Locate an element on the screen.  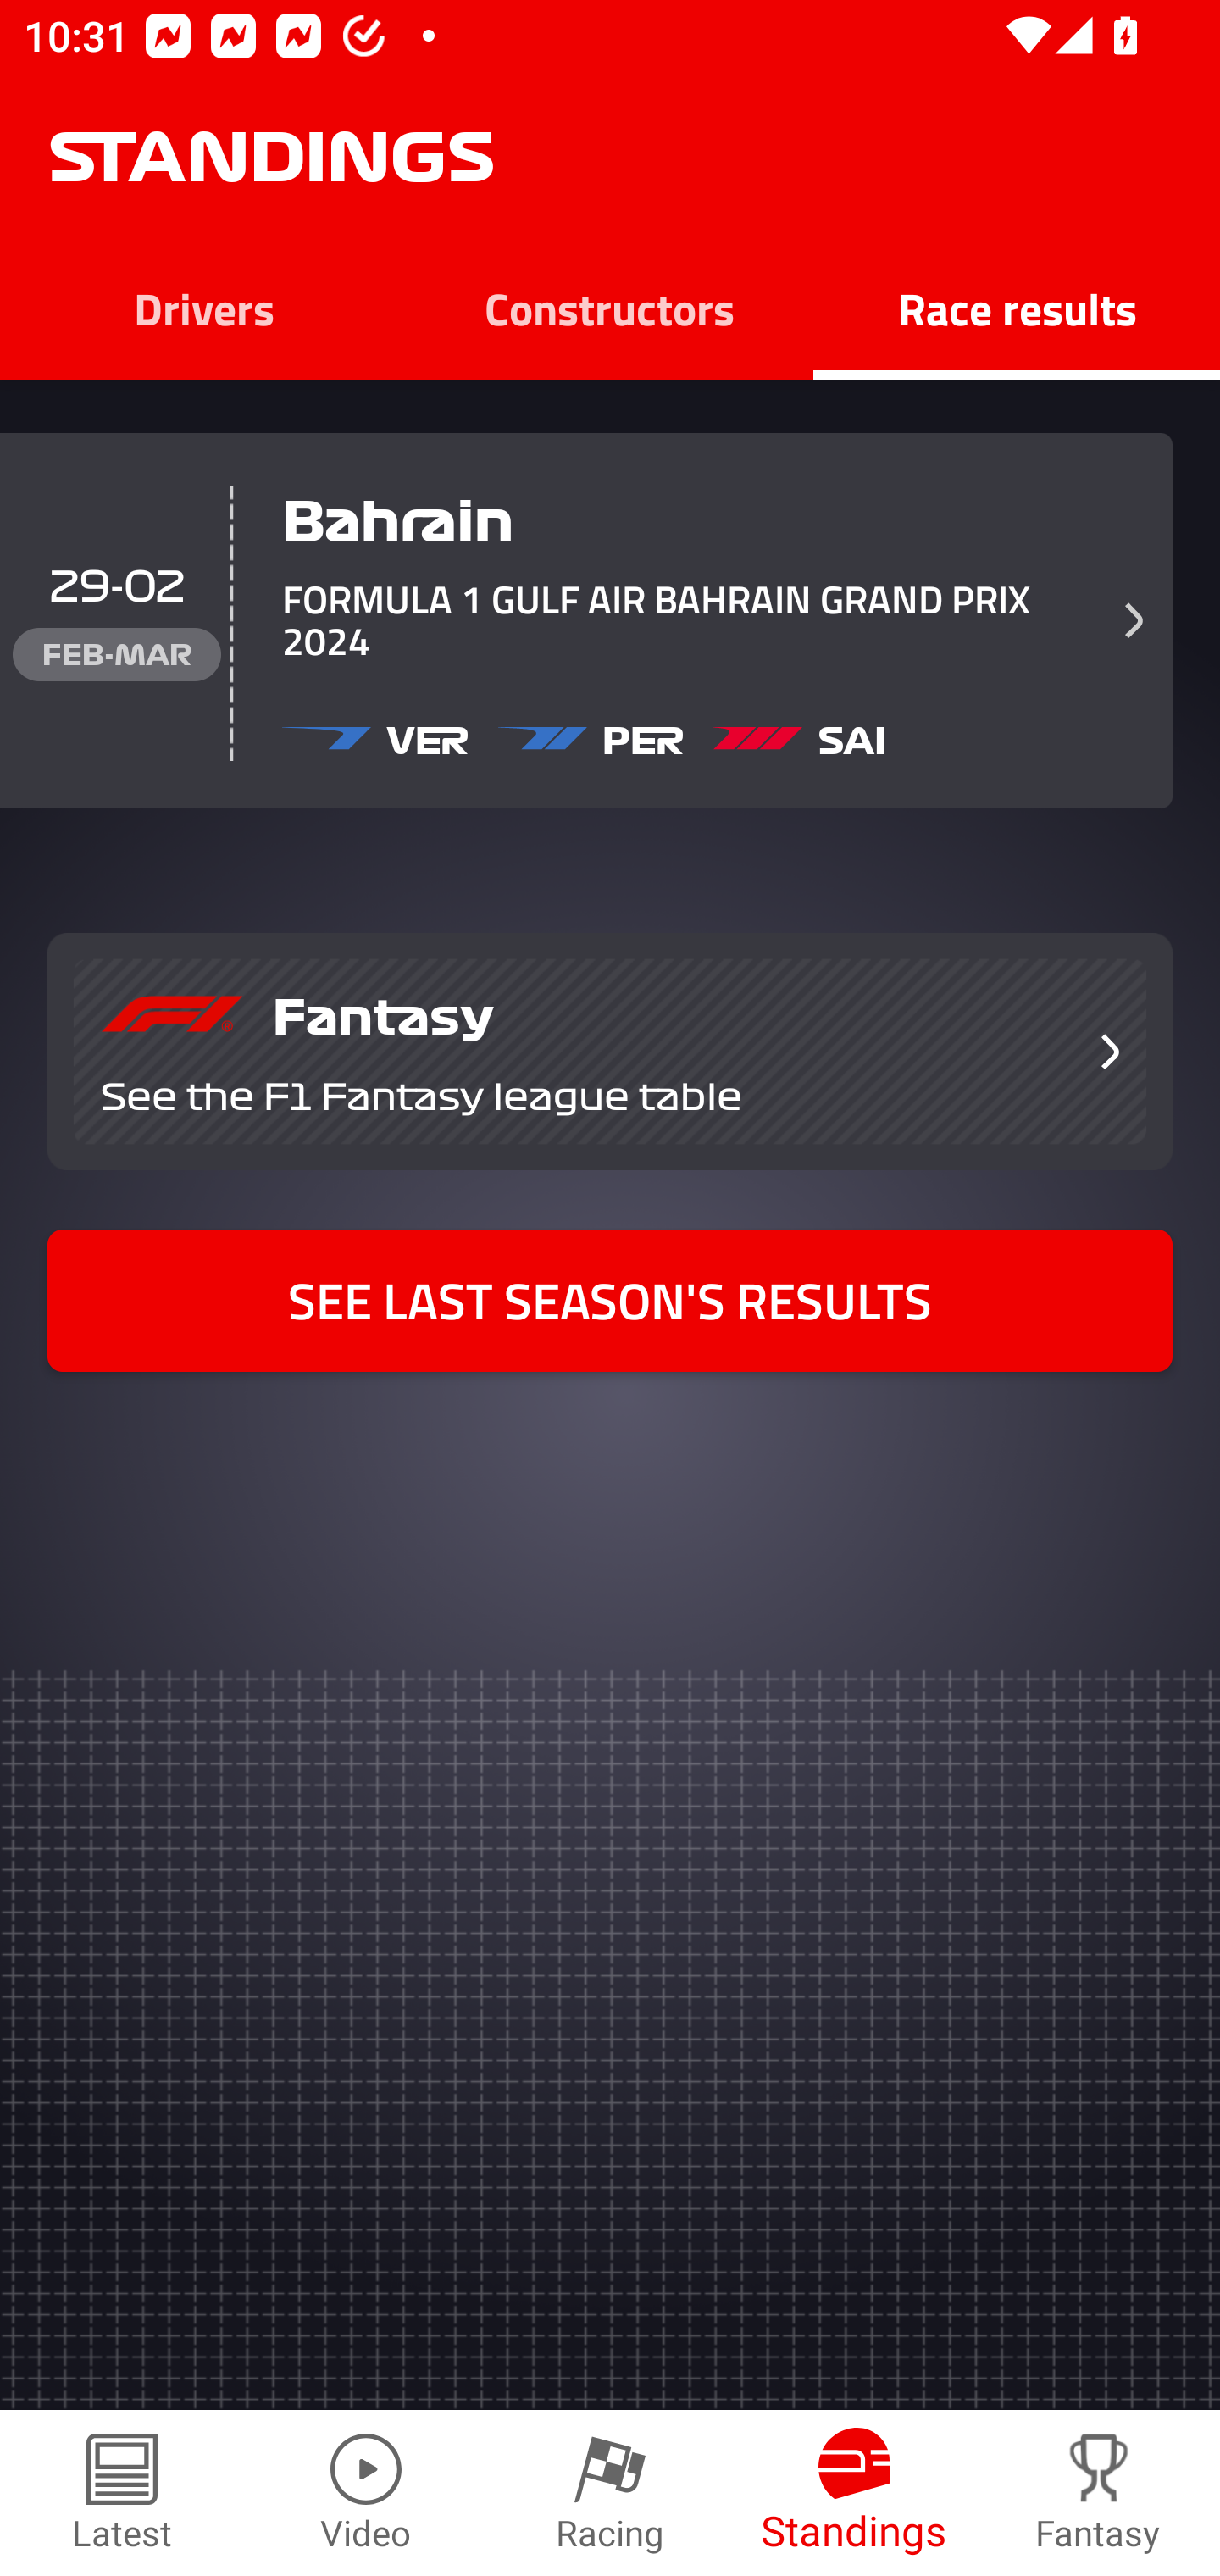
Constructors is located at coordinates (610, 307).